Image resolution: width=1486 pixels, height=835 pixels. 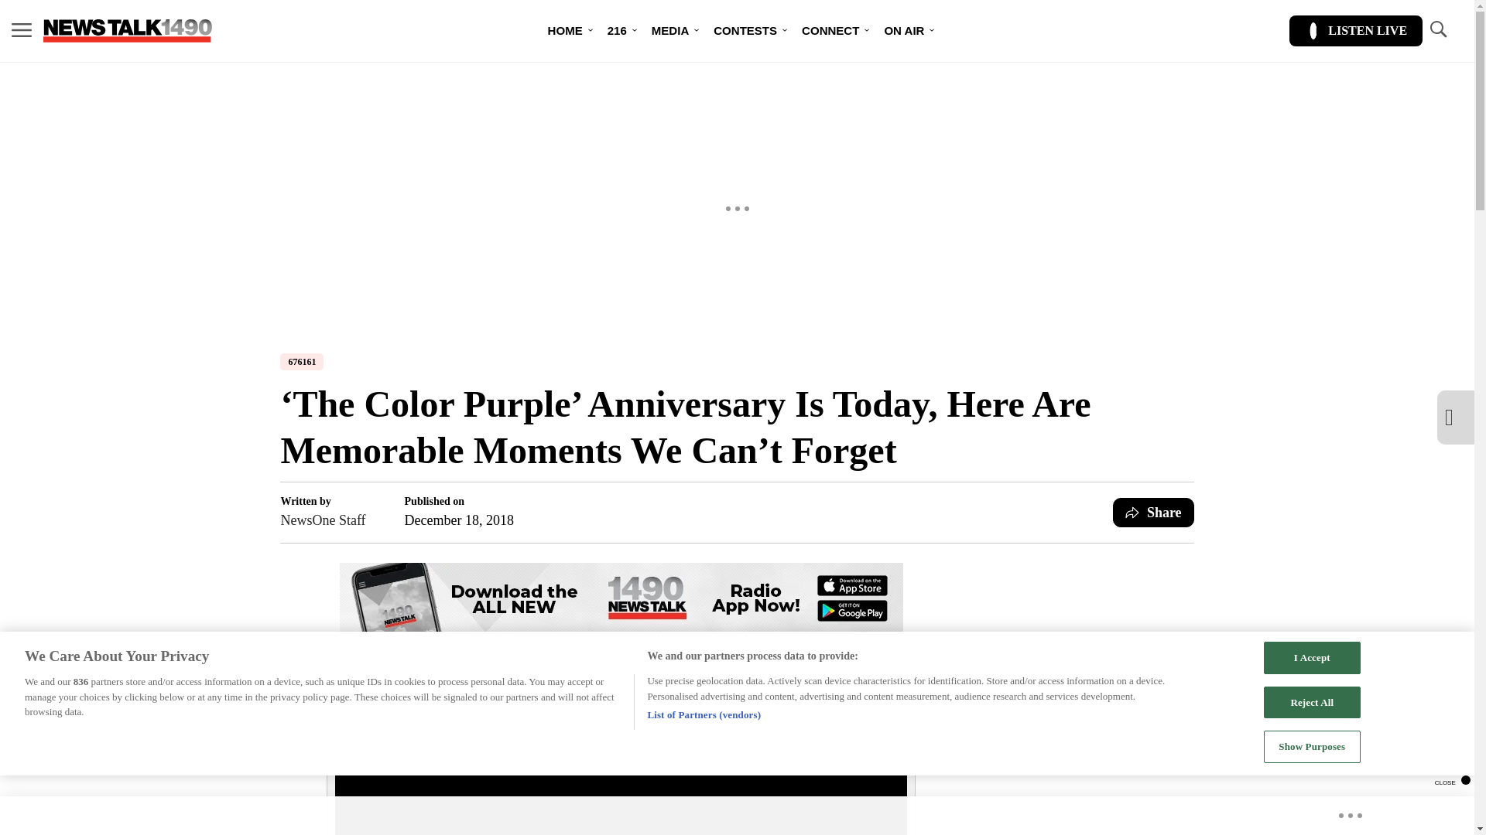 I want to click on NewsOne Staff, so click(x=323, y=520).